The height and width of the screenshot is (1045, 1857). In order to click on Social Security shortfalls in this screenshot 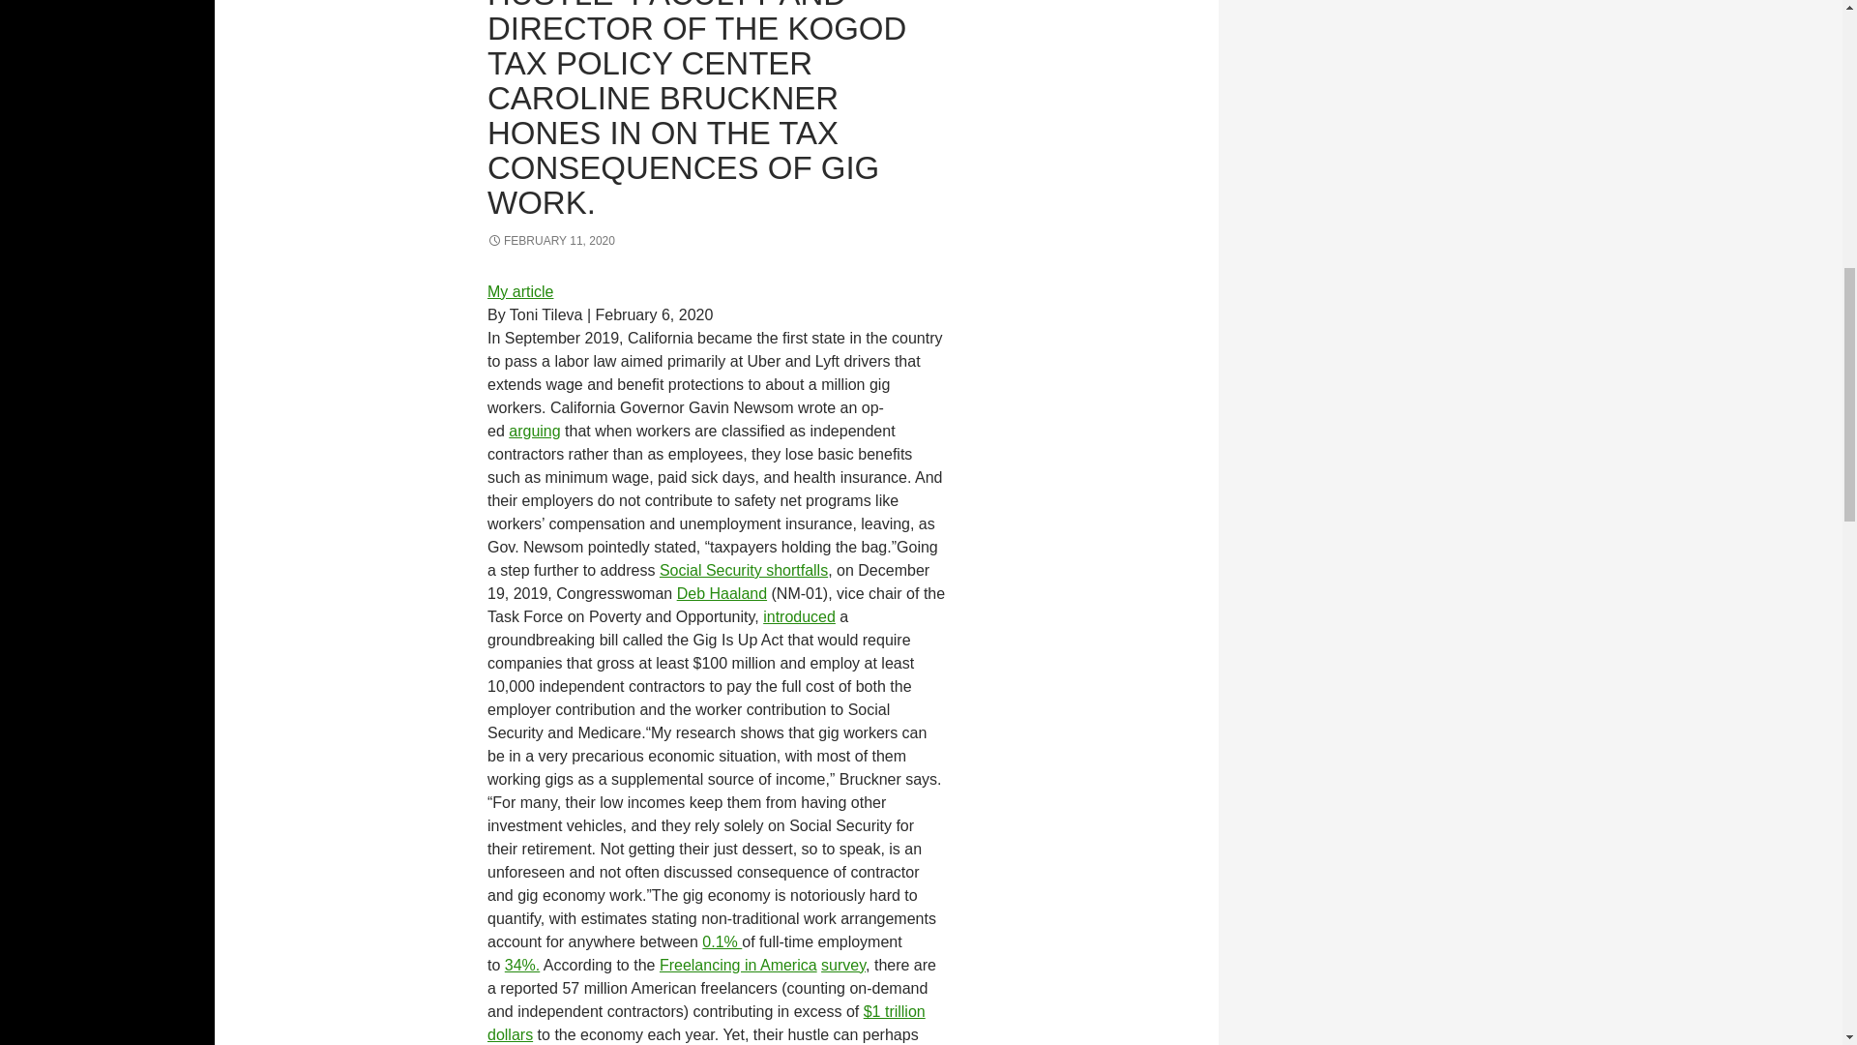, I will do `click(743, 571)`.